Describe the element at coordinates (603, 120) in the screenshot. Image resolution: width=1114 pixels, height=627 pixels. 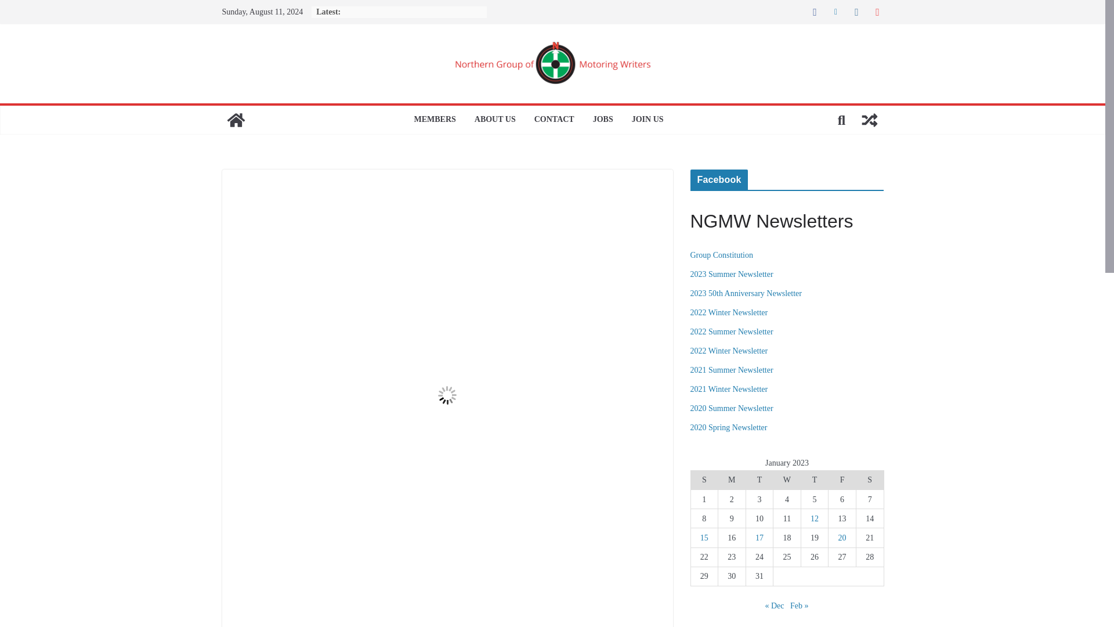
I see `JOBS` at that location.